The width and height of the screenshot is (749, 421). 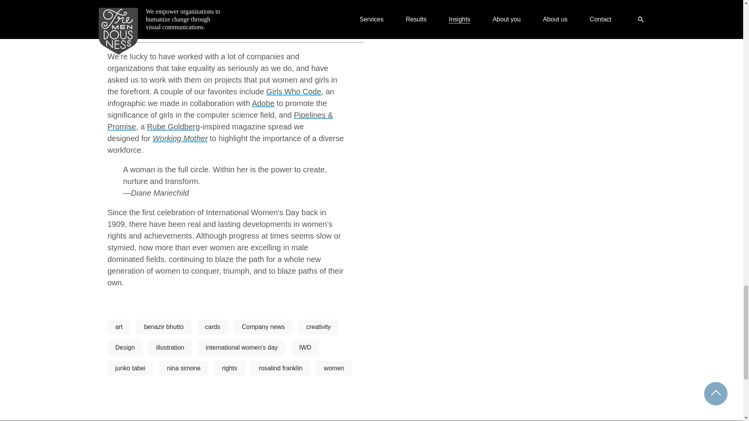 What do you see at coordinates (173, 126) in the screenshot?
I see `Rube Goldberg` at bounding box center [173, 126].